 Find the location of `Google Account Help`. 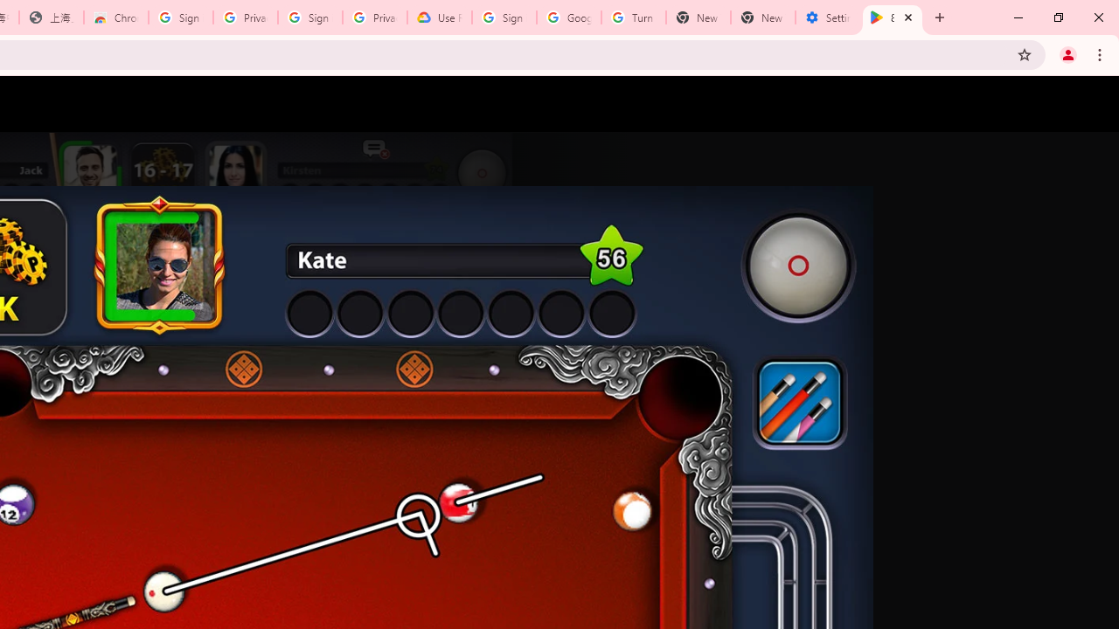

Google Account Help is located at coordinates (569, 17).